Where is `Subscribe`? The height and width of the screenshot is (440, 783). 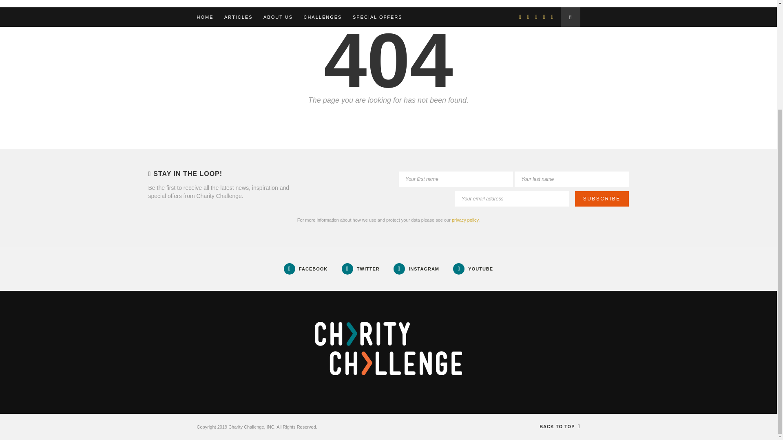 Subscribe is located at coordinates (602, 198).